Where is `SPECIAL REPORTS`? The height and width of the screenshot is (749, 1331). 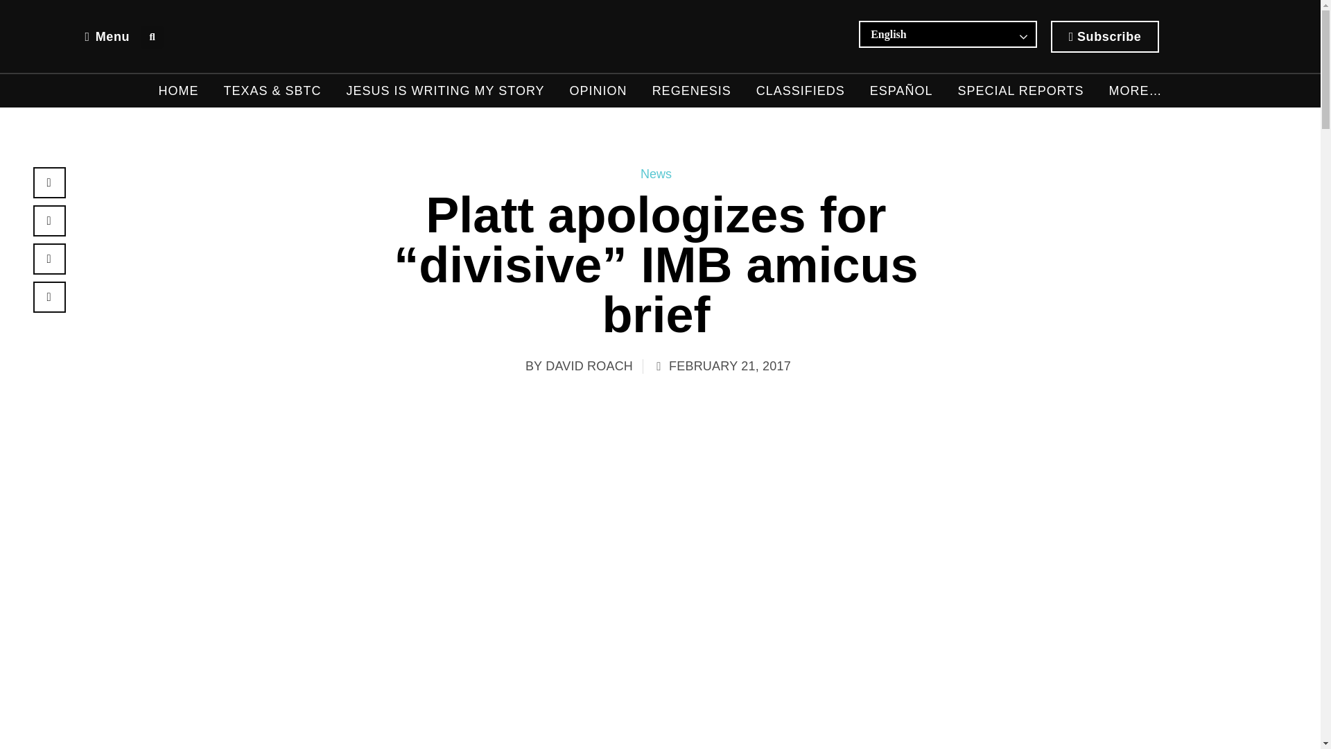
SPECIAL REPORTS is located at coordinates (1020, 90).